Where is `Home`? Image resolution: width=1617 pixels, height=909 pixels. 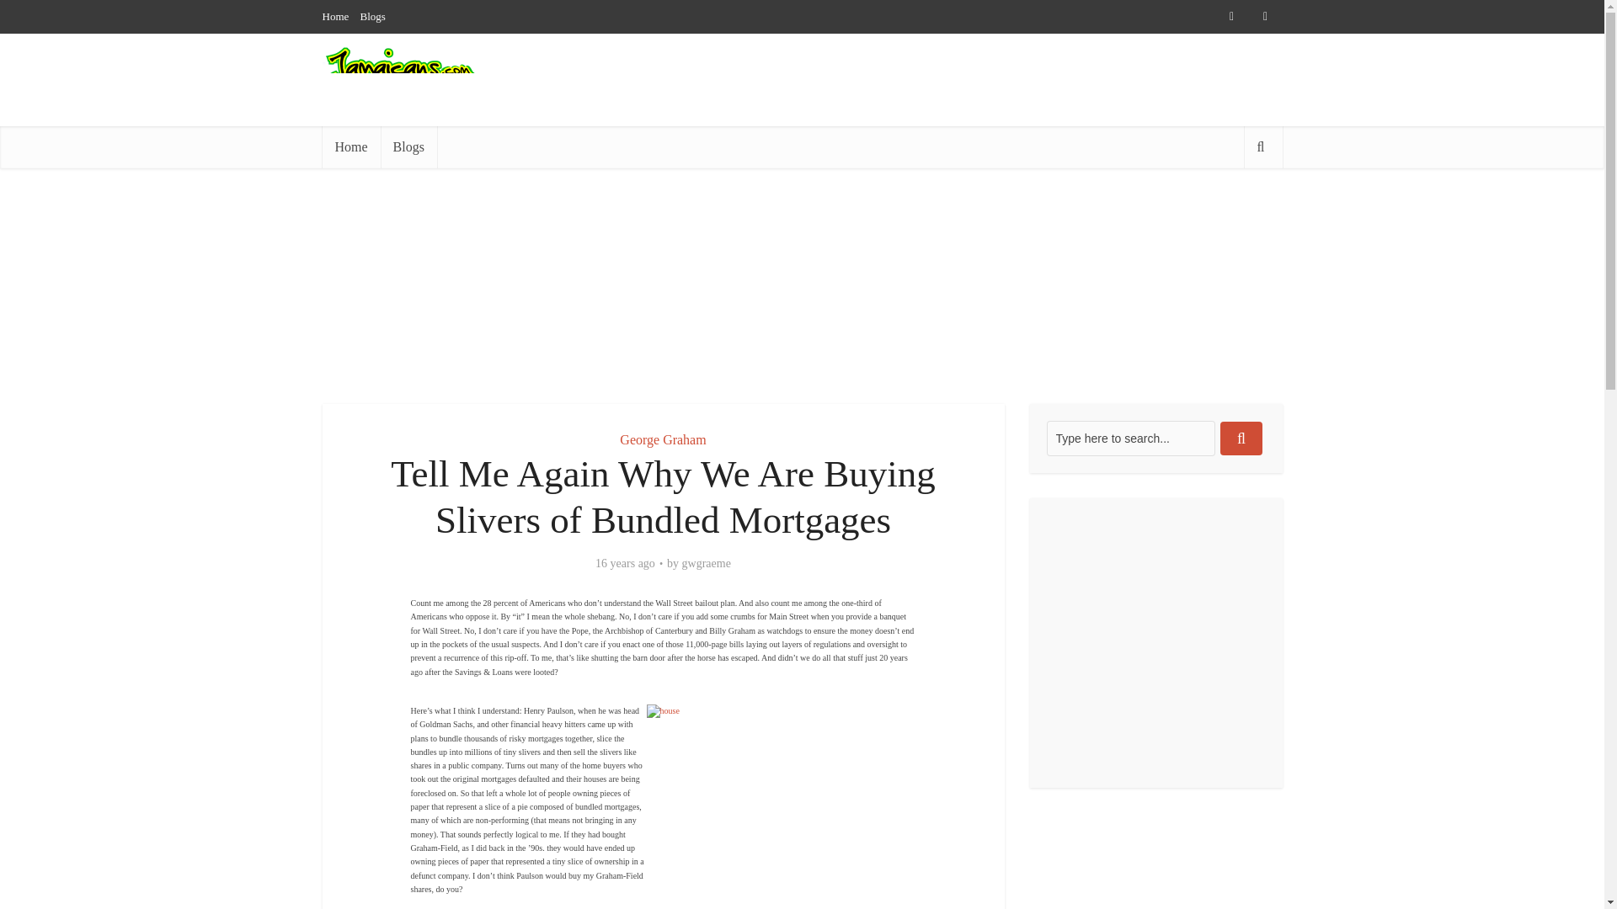
Home is located at coordinates (335, 16).